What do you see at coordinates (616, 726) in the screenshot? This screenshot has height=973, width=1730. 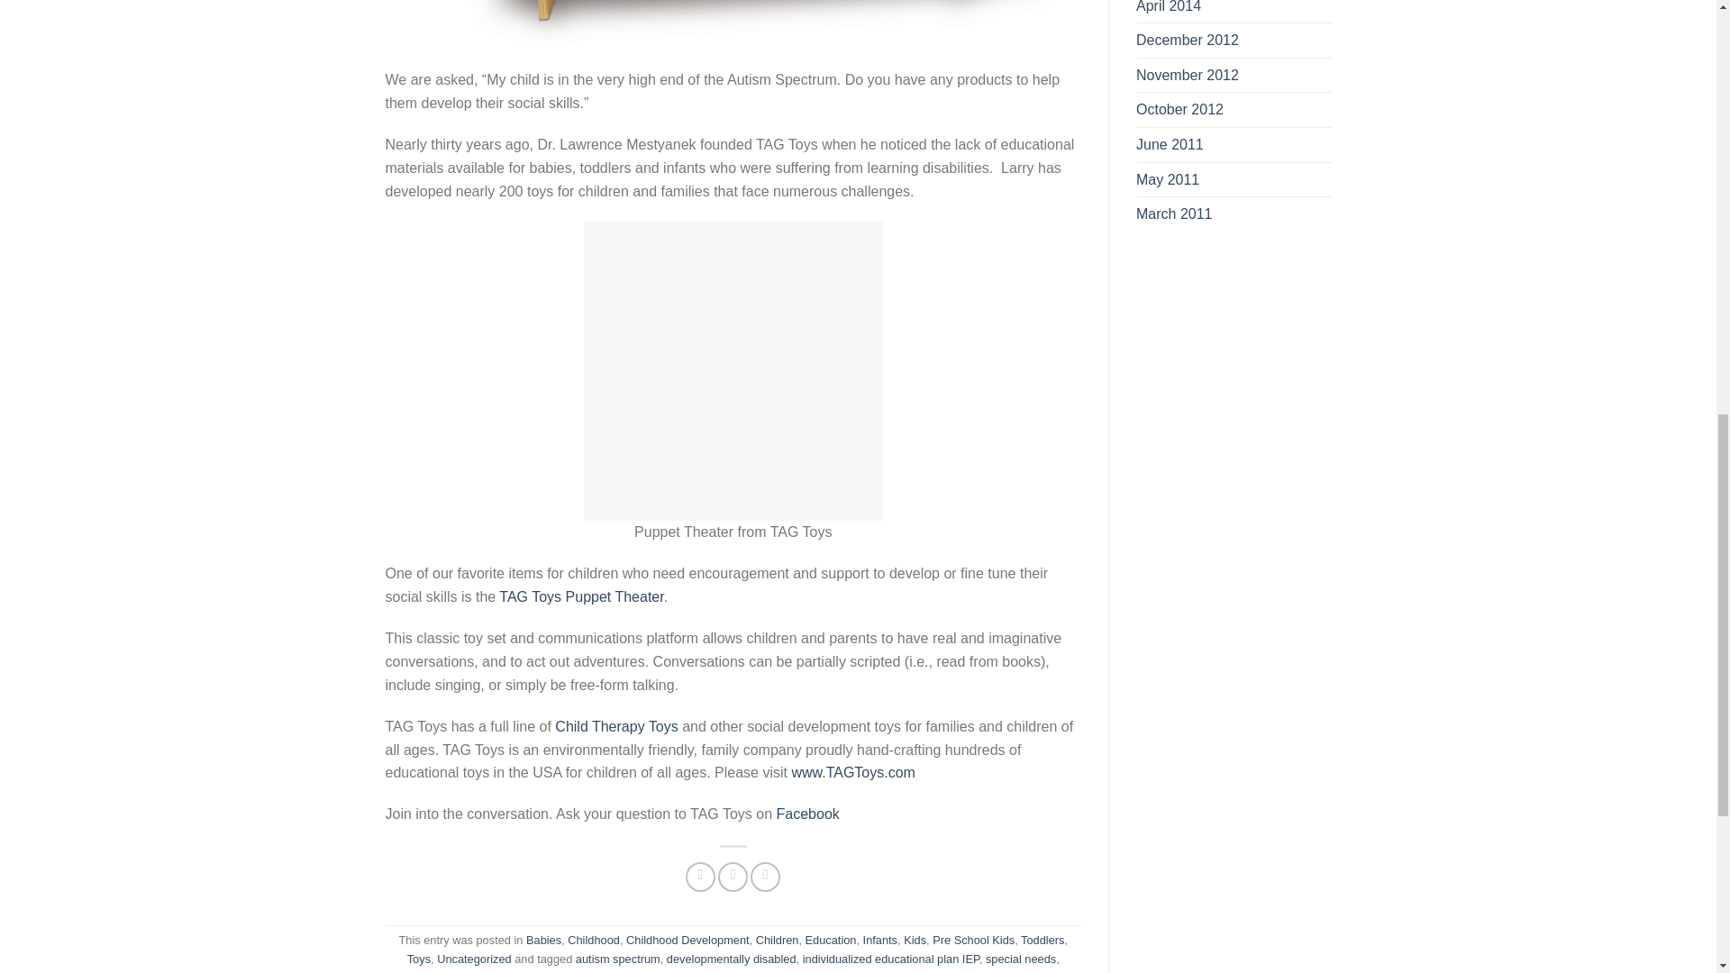 I see `TAG Toys Child Therapy Toys` at bounding box center [616, 726].